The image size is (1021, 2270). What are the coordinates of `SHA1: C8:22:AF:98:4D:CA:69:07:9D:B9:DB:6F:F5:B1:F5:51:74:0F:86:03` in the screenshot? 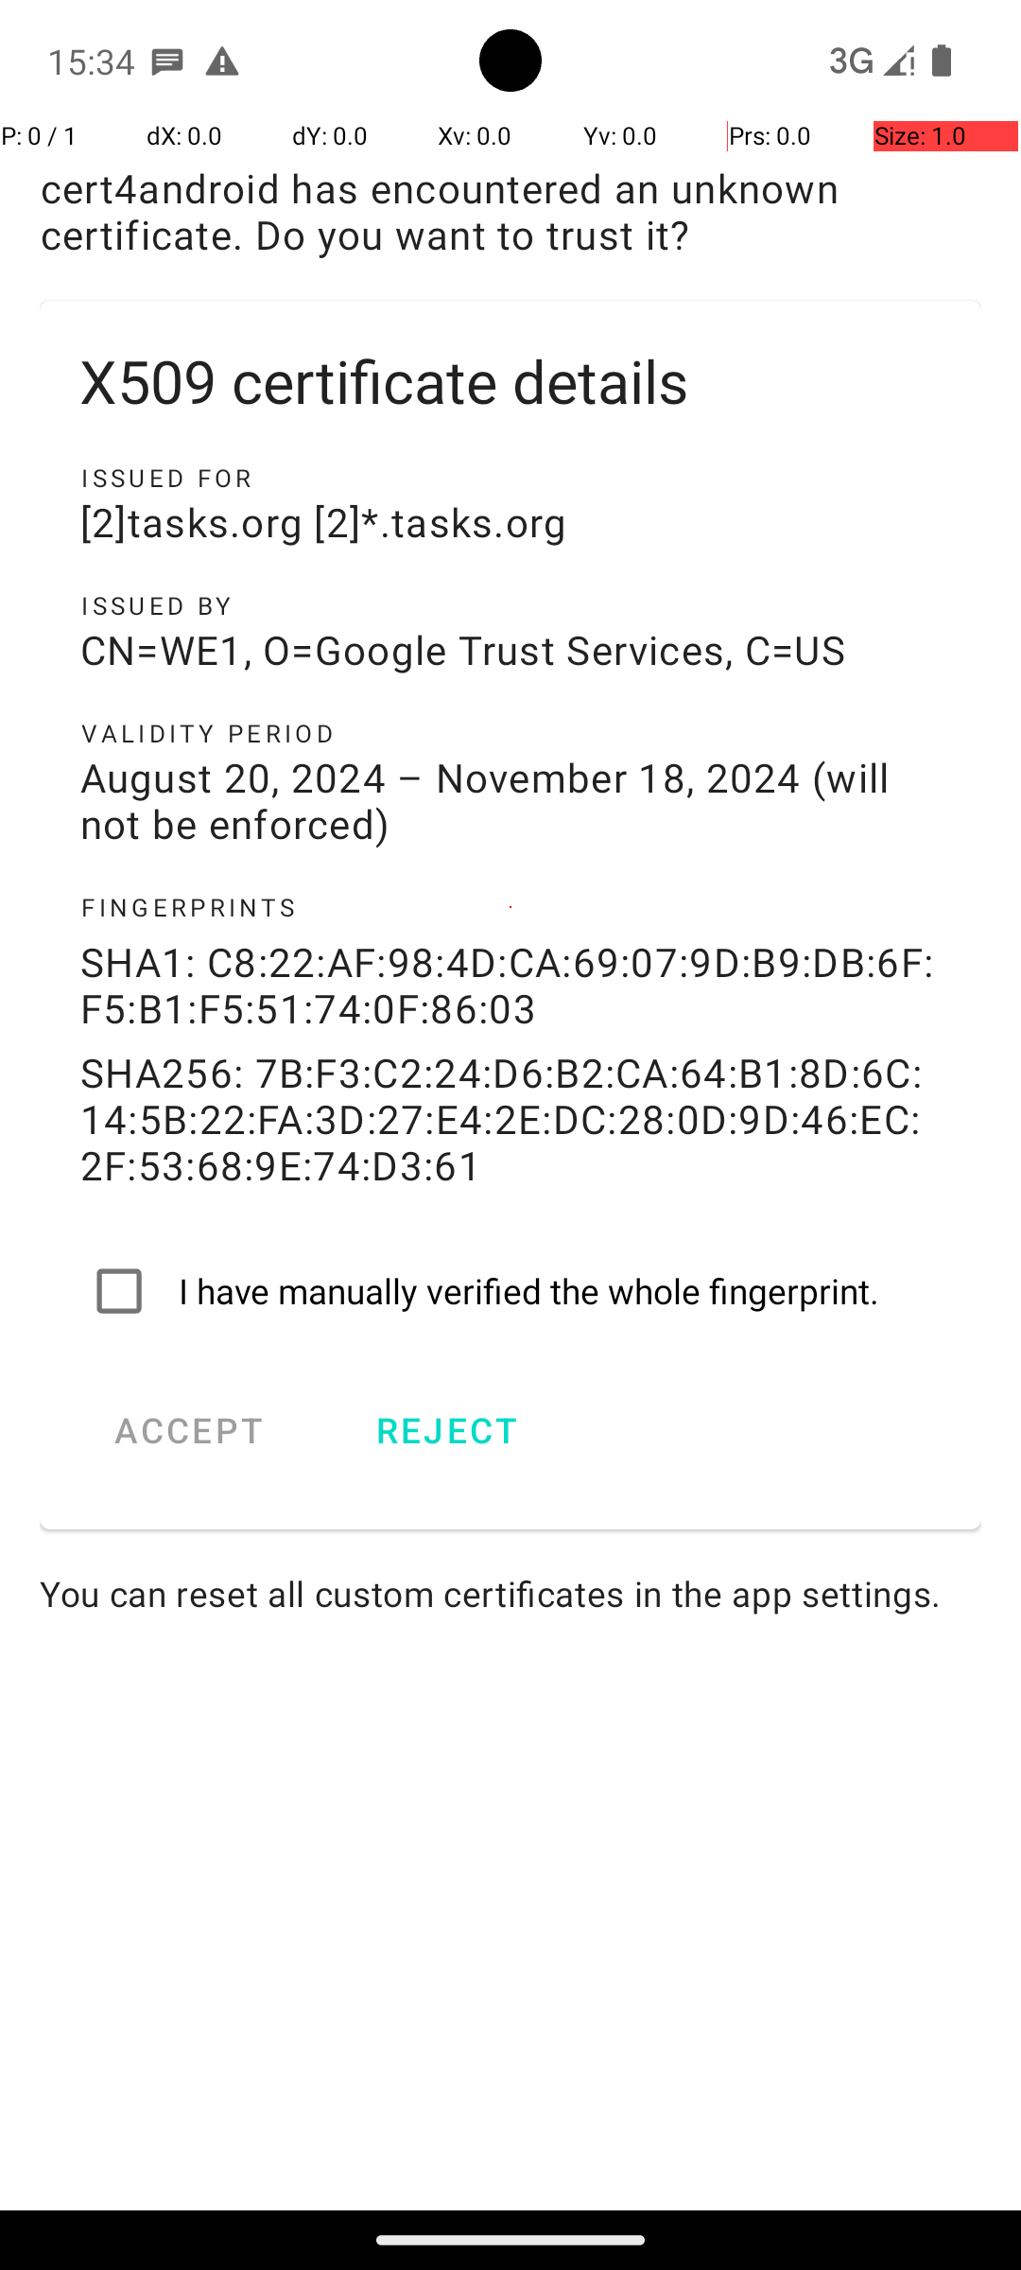 It's located at (510, 985).